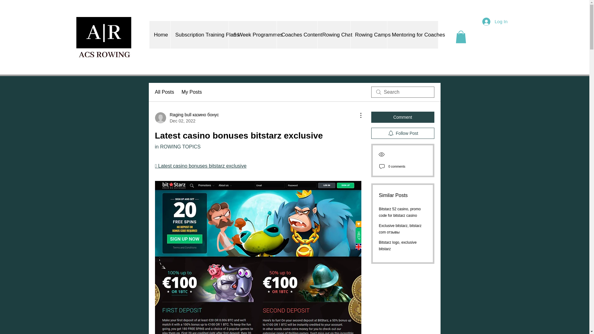 This screenshot has height=334, width=594. Describe the element at coordinates (164, 92) in the screenshot. I see `All Posts` at that location.